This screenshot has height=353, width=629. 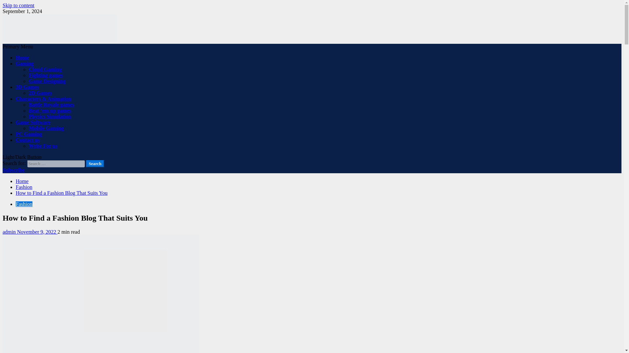 I want to click on Search, so click(x=95, y=163).